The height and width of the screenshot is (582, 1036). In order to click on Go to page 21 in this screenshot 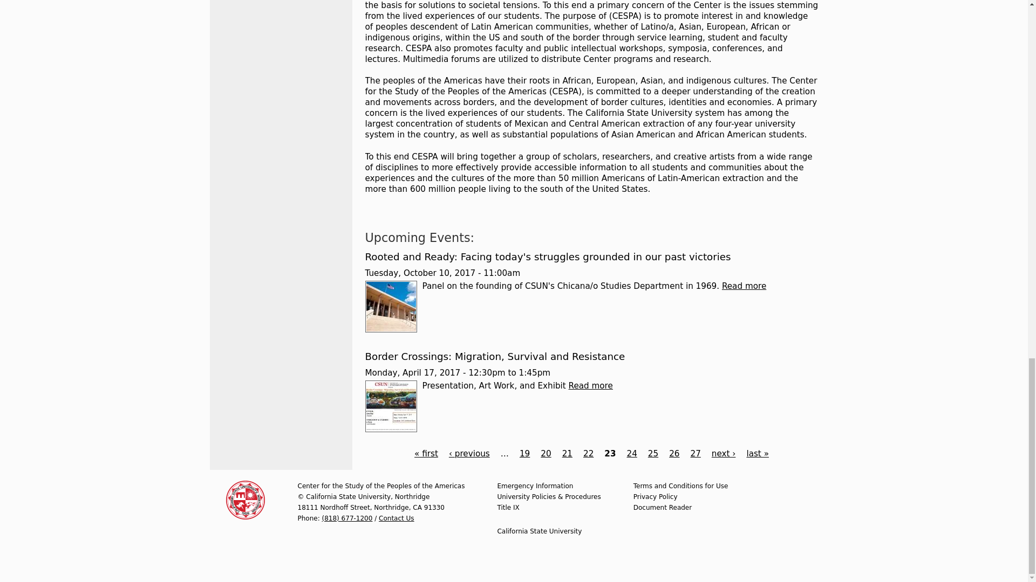, I will do `click(568, 454)`.